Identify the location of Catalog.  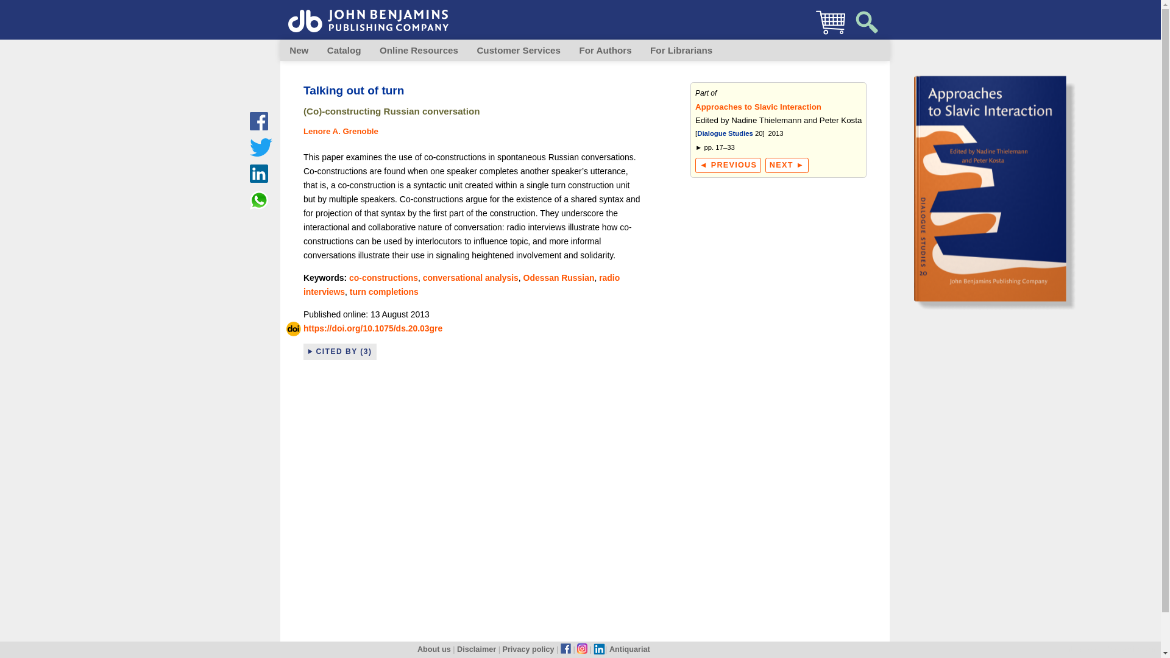
(344, 50).